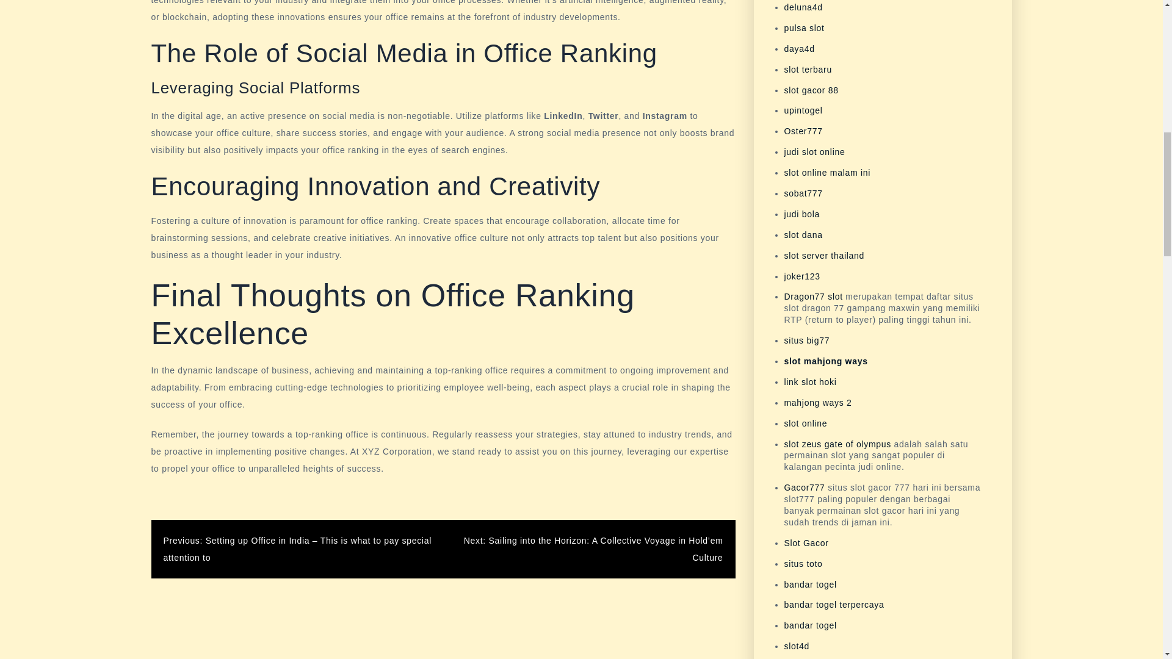 Image resolution: width=1172 pixels, height=659 pixels. What do you see at coordinates (803, 131) in the screenshot?
I see `Oster777` at bounding box center [803, 131].